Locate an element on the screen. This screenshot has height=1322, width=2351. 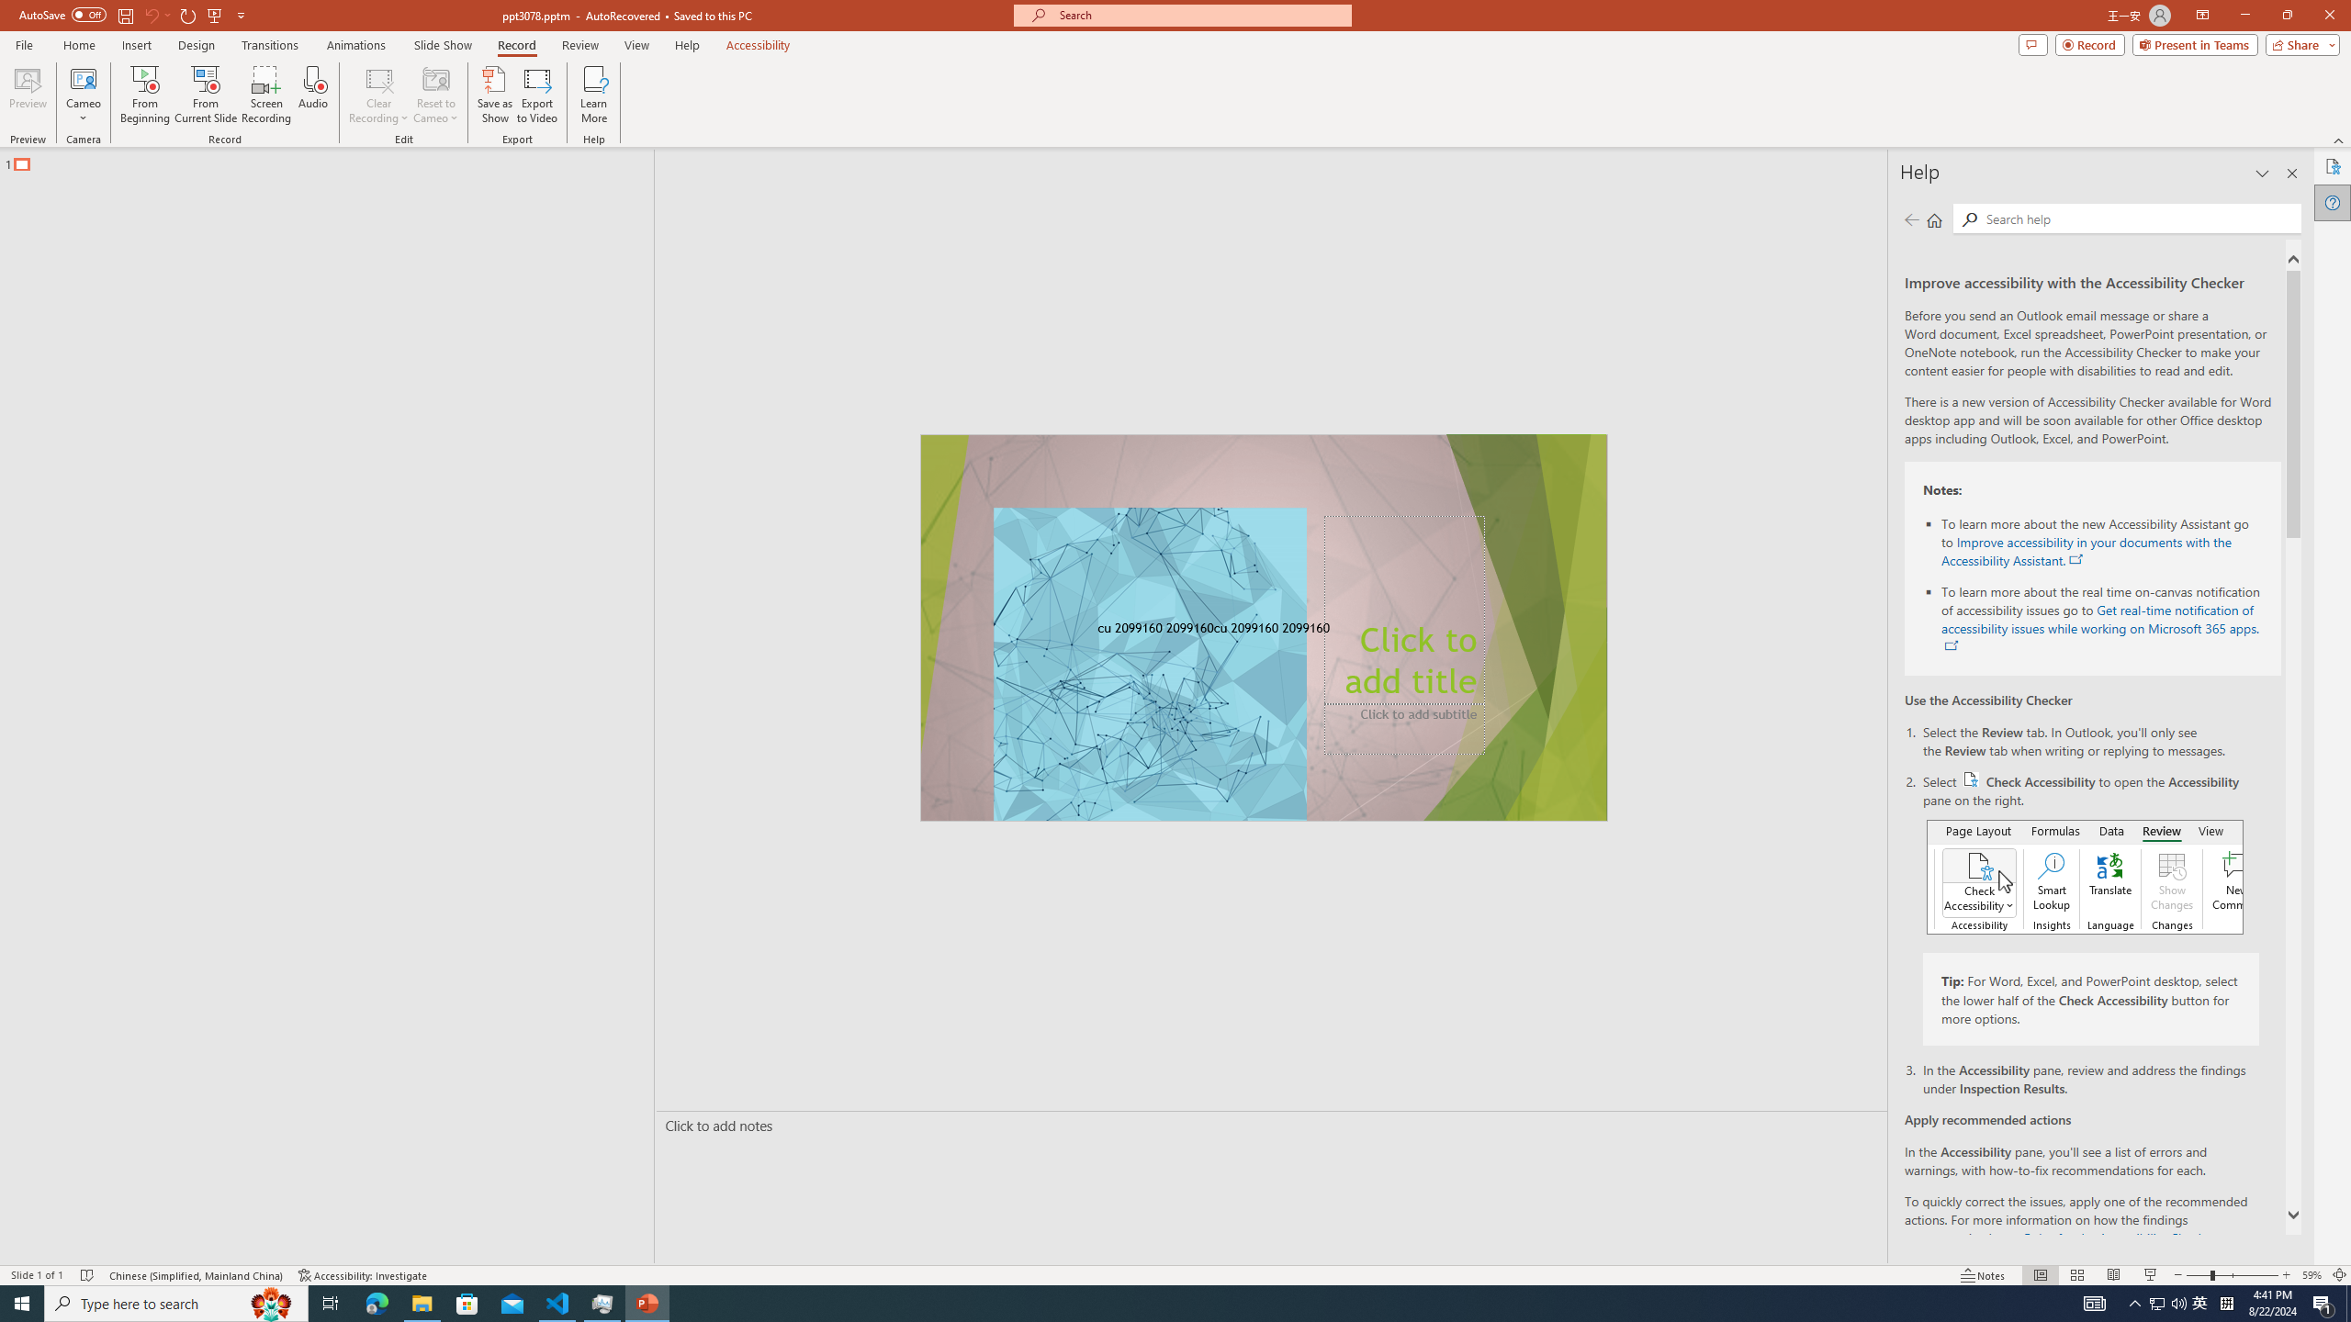
Zoom 59% is located at coordinates (2312, 1275).